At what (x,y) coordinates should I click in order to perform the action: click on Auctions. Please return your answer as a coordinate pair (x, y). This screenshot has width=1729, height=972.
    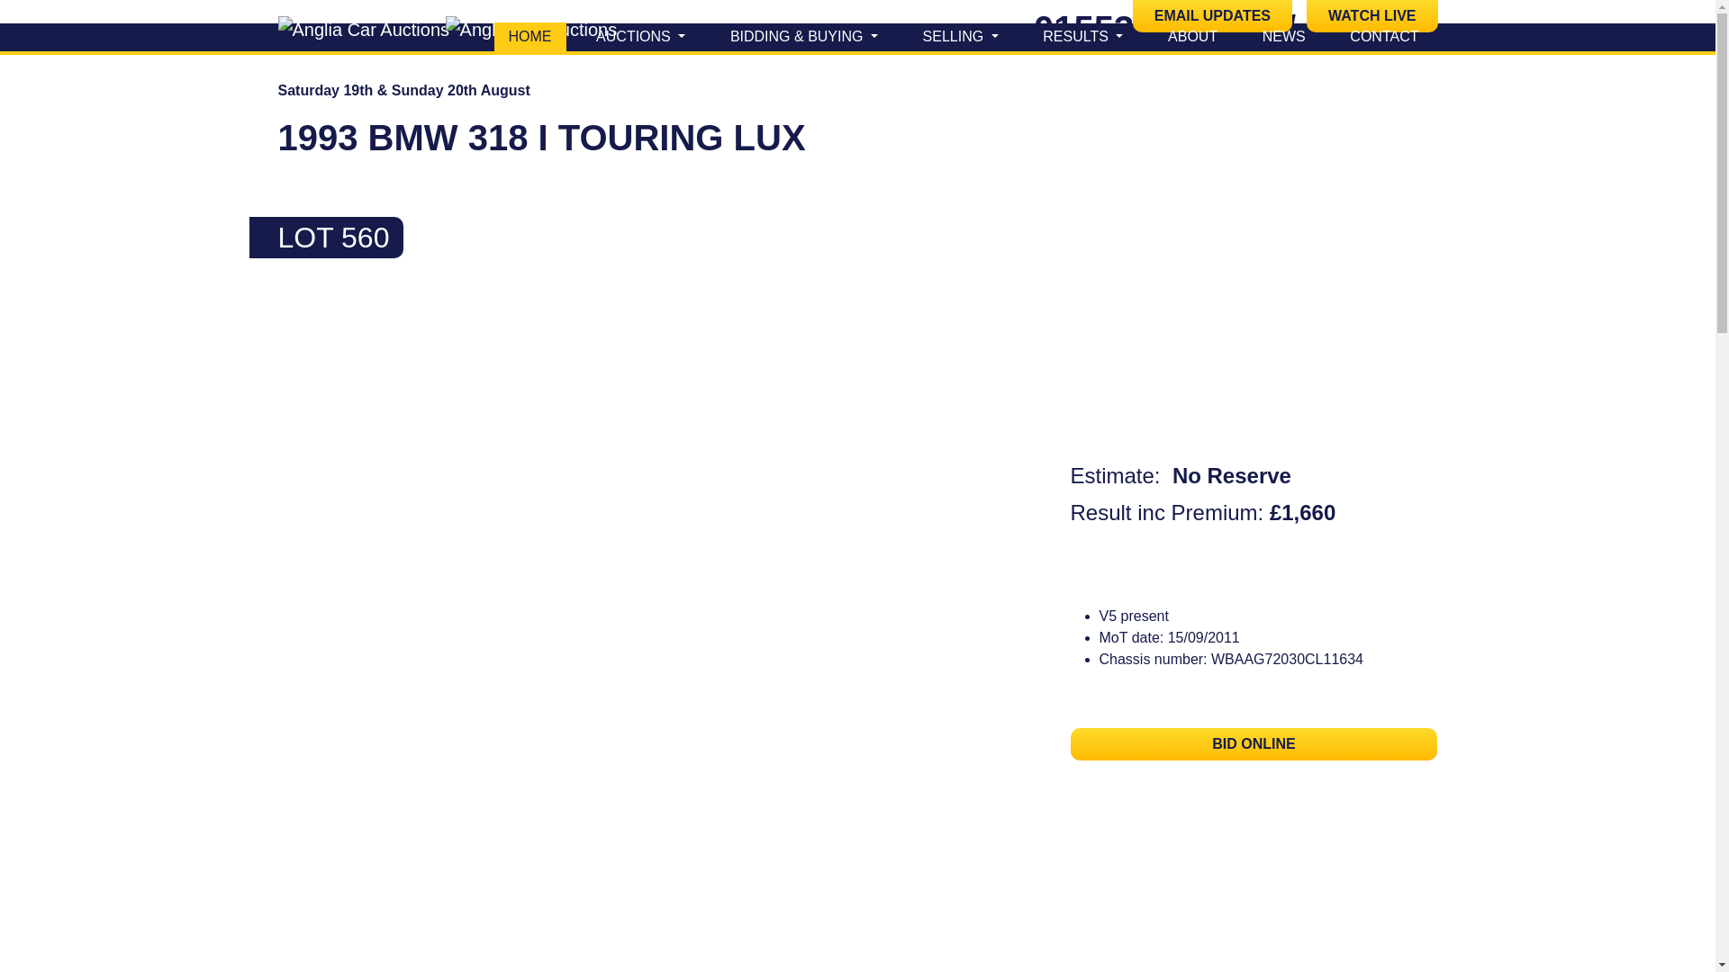
    Looking at the image, I should click on (640, 36).